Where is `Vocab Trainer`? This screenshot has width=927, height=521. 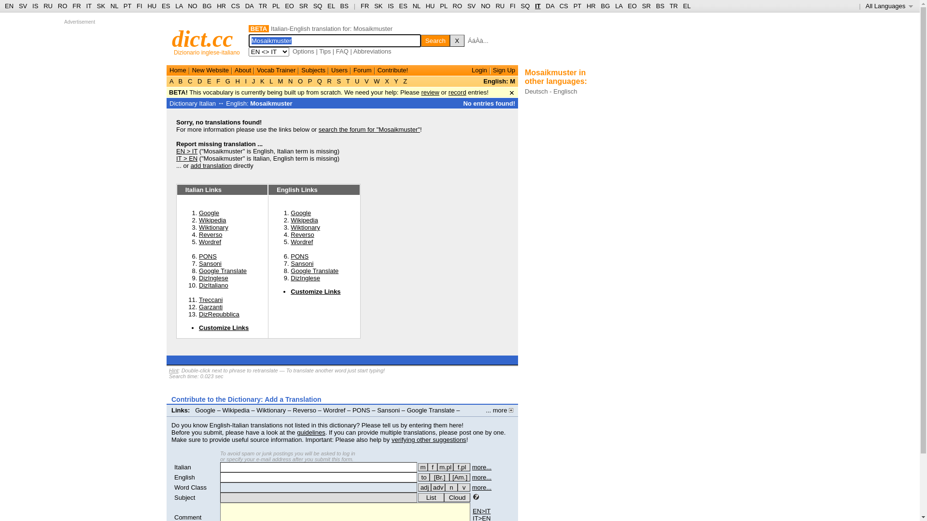 Vocab Trainer is located at coordinates (276, 70).